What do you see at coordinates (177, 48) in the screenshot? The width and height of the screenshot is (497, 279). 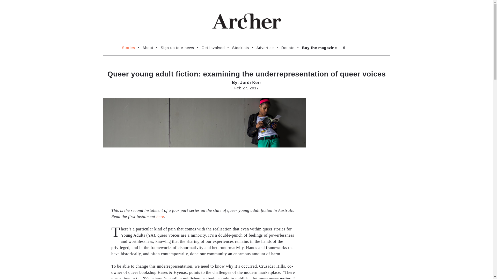 I see `Sign up to e-news` at bounding box center [177, 48].